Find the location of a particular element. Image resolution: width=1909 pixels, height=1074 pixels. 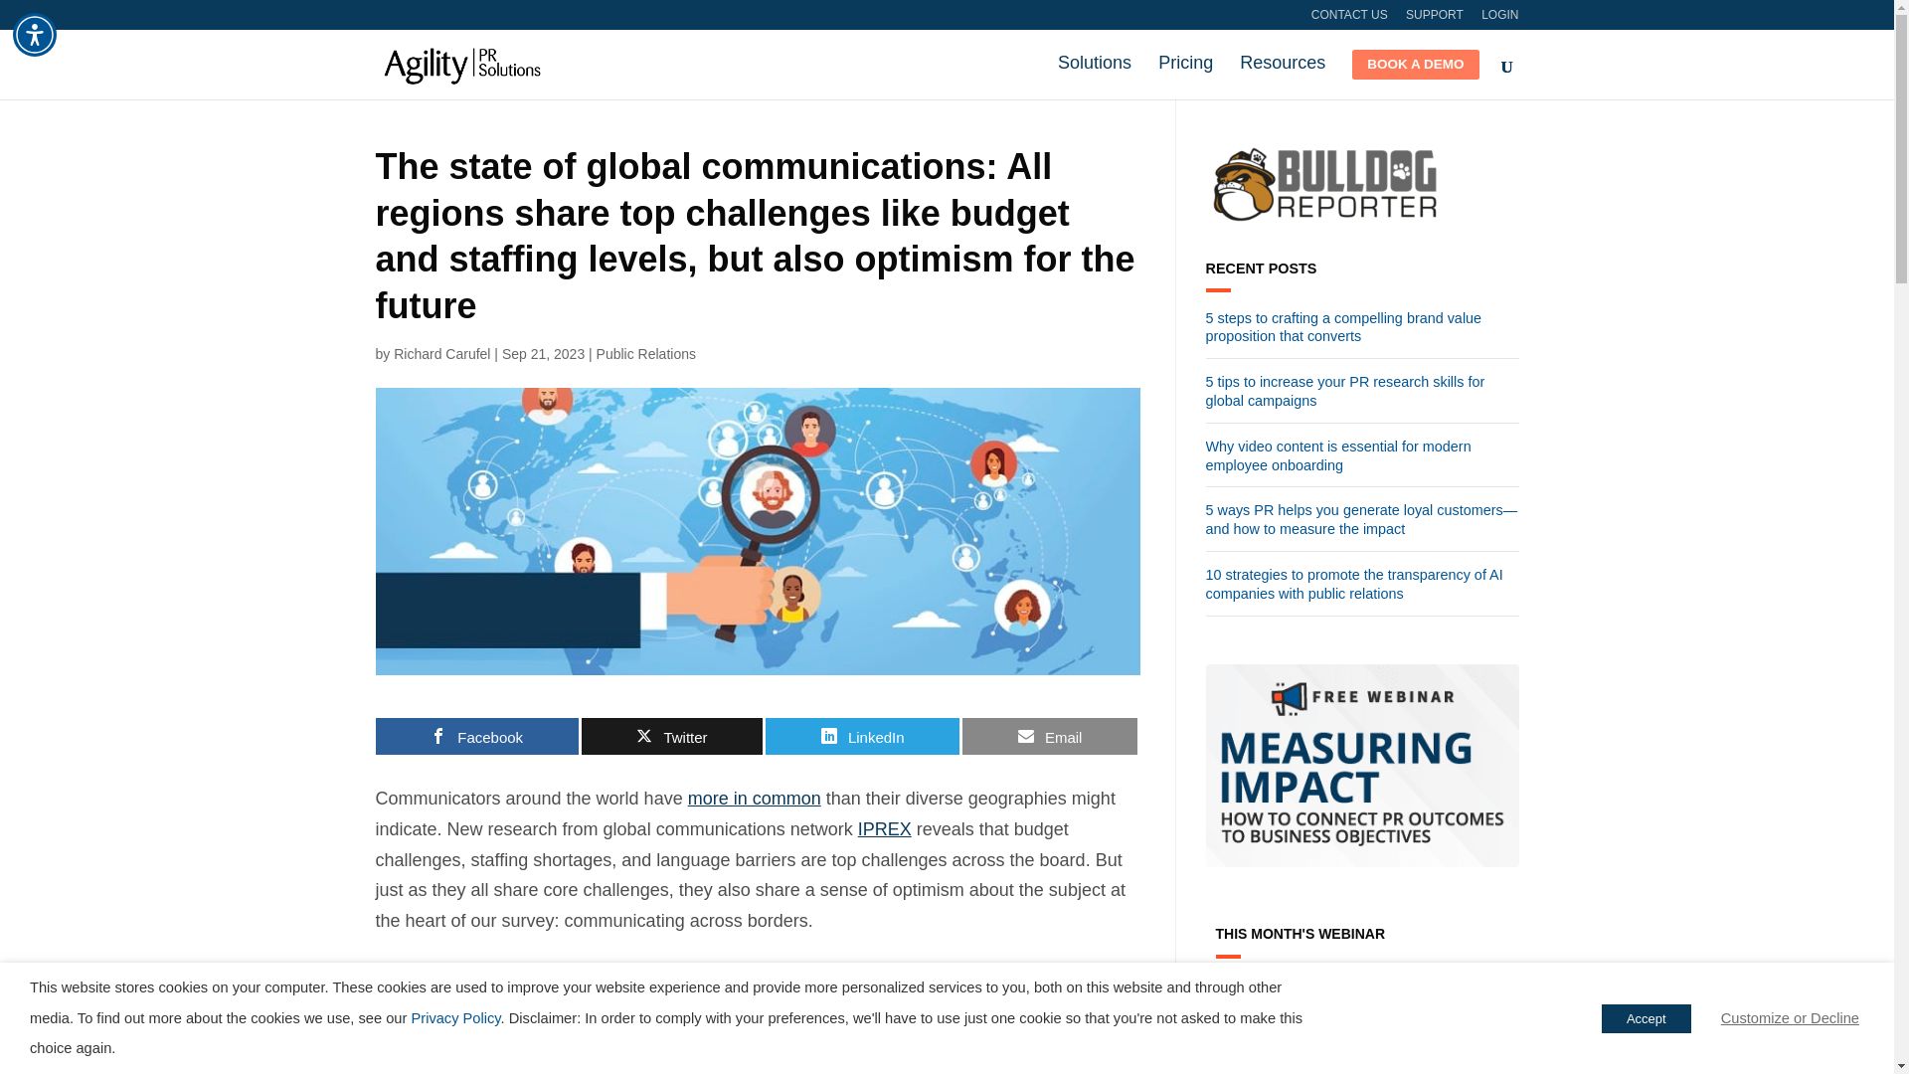

BOOK A DEMO is located at coordinates (1414, 74).